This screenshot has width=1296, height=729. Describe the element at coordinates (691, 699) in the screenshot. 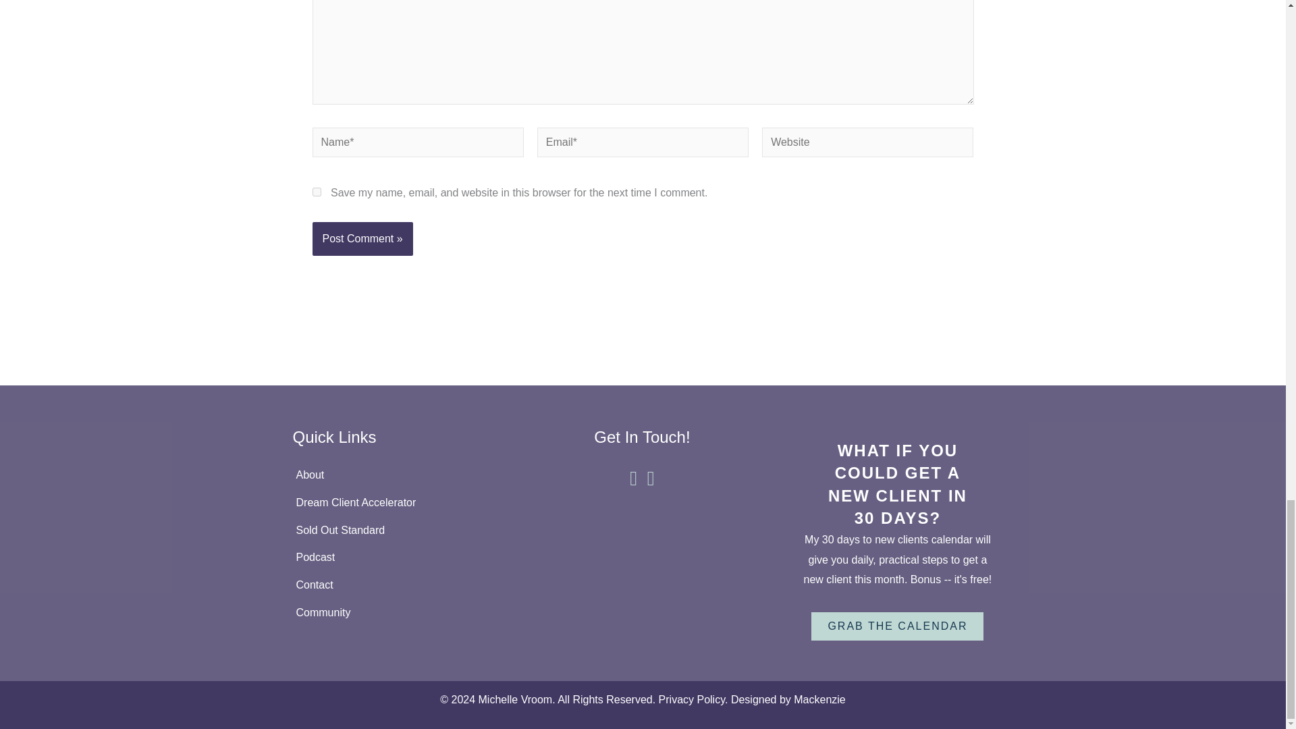

I see `Privacy Policy ` at that location.